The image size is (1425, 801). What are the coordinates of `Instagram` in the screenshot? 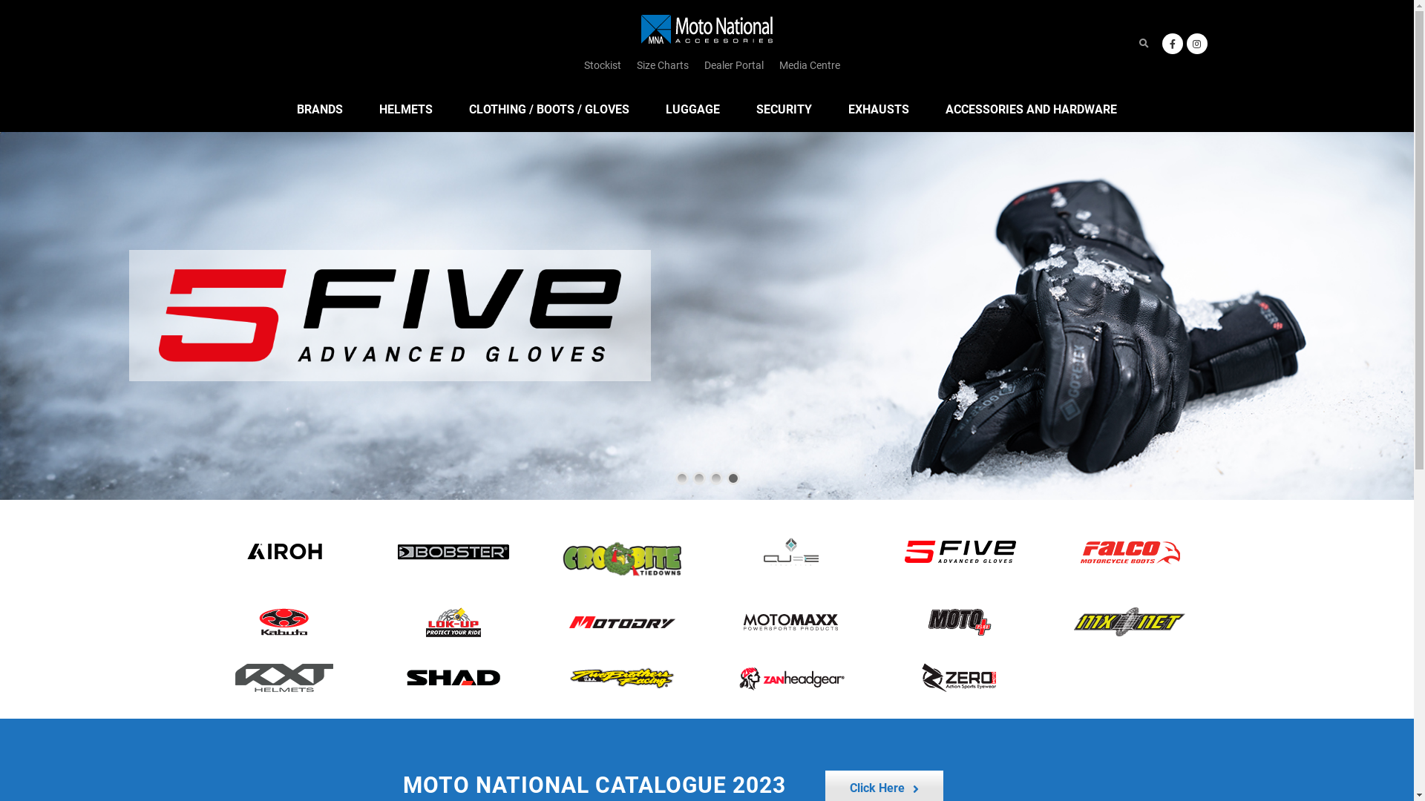 It's located at (1196, 43).